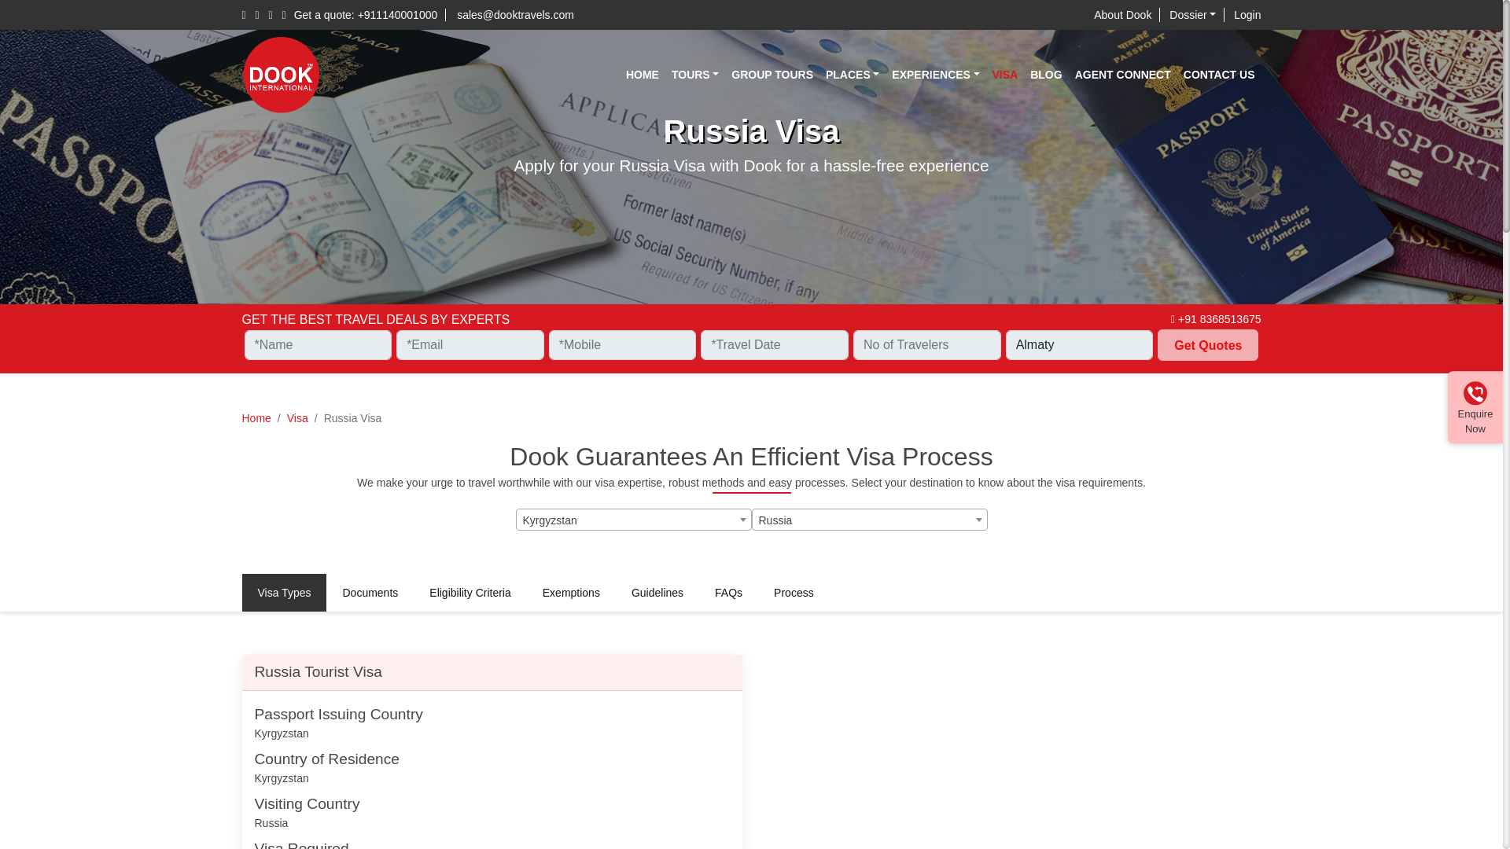  I want to click on Dossier, so click(1195, 14).